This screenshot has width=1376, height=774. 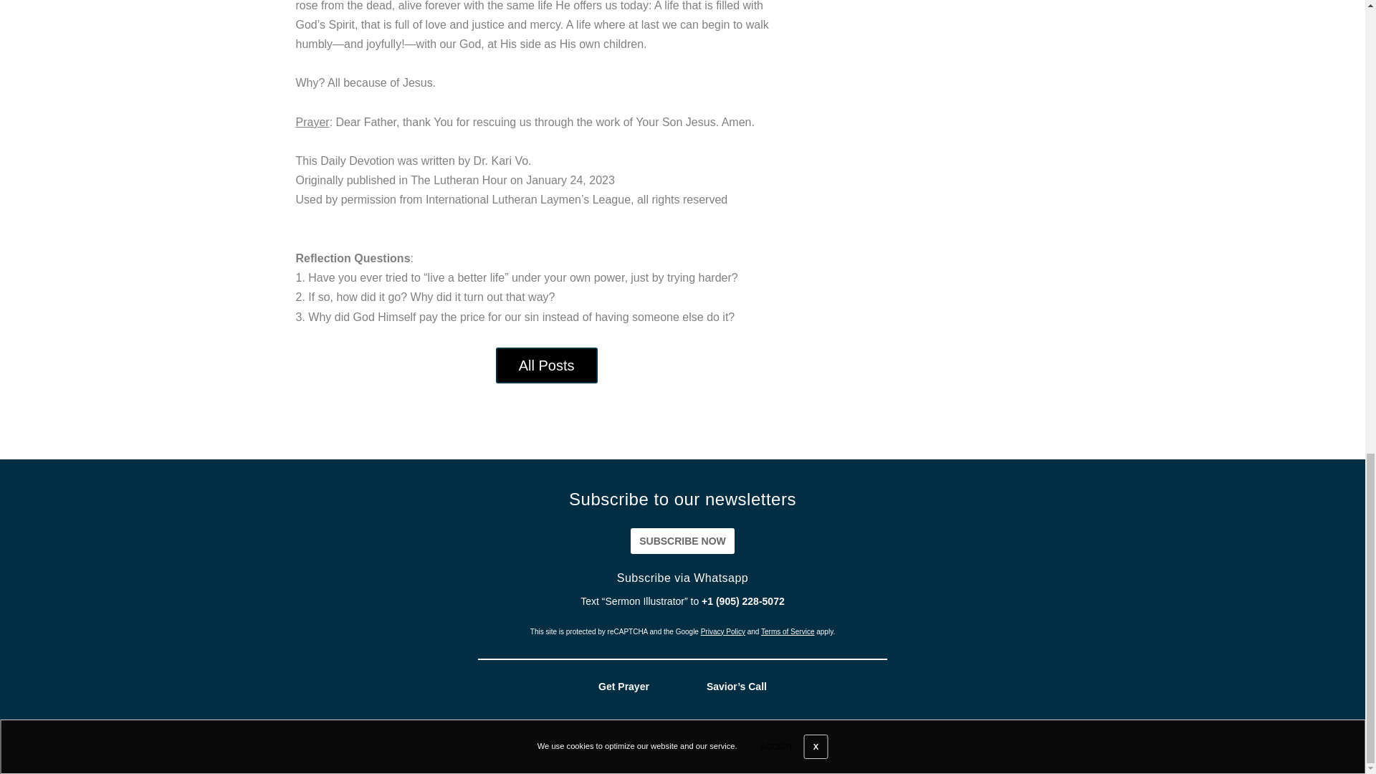 I want to click on Get Prayer, so click(x=623, y=687).